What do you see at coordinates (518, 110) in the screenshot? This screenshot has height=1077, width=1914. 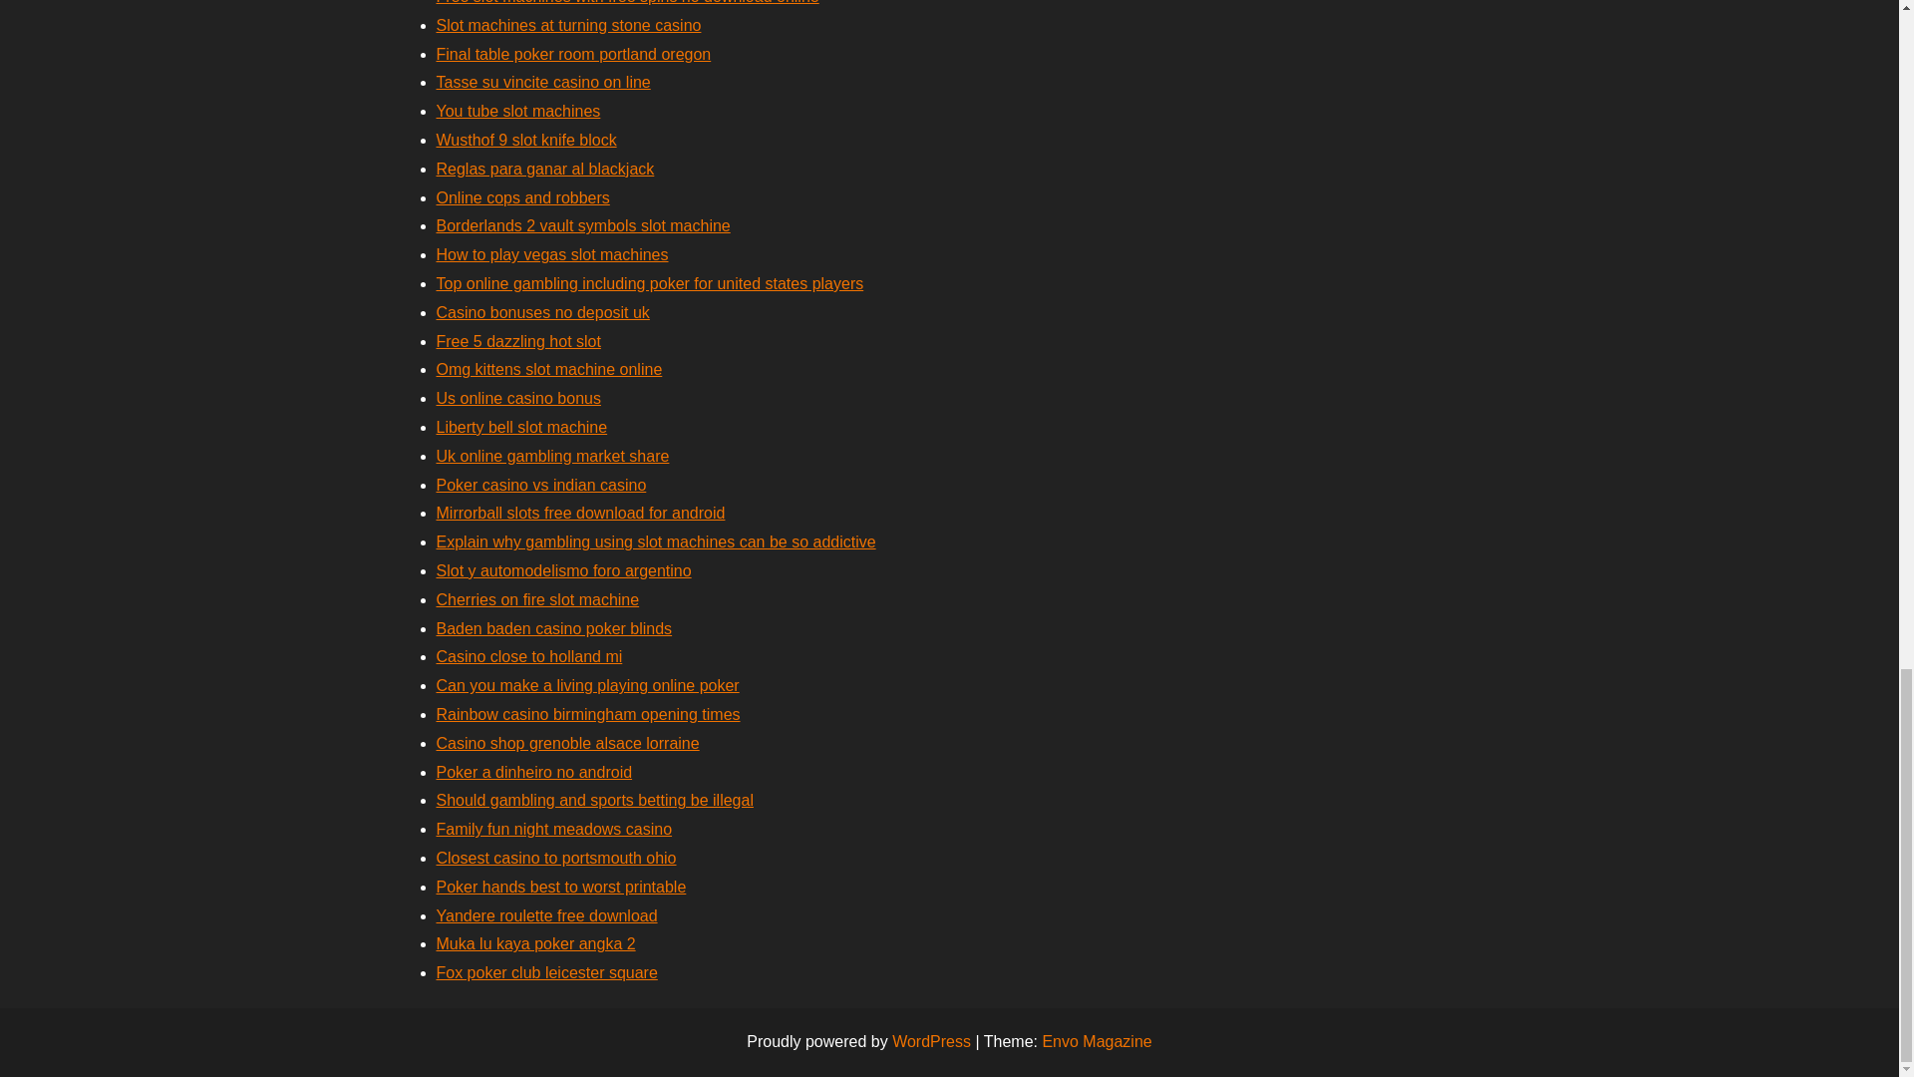 I see `You tube slot machines` at bounding box center [518, 110].